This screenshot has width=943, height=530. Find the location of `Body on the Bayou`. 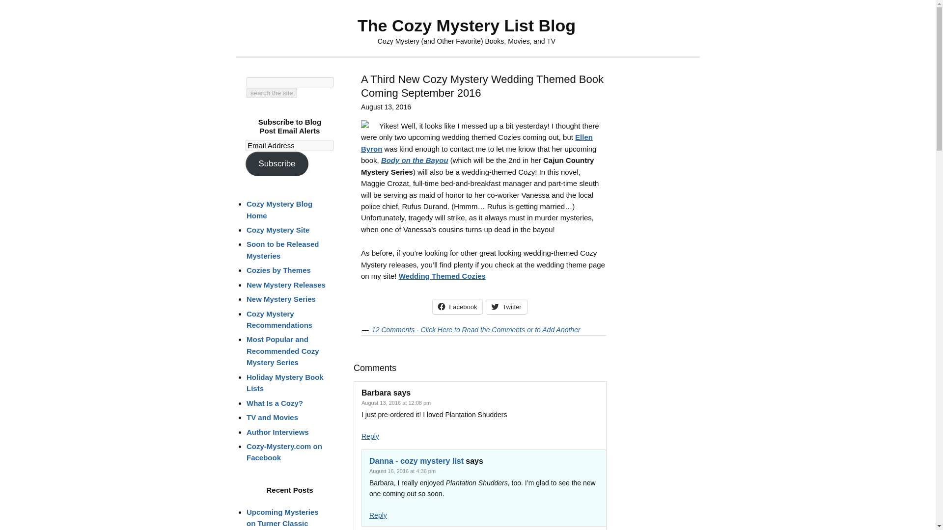

Body on the Bayou is located at coordinates (415, 160).